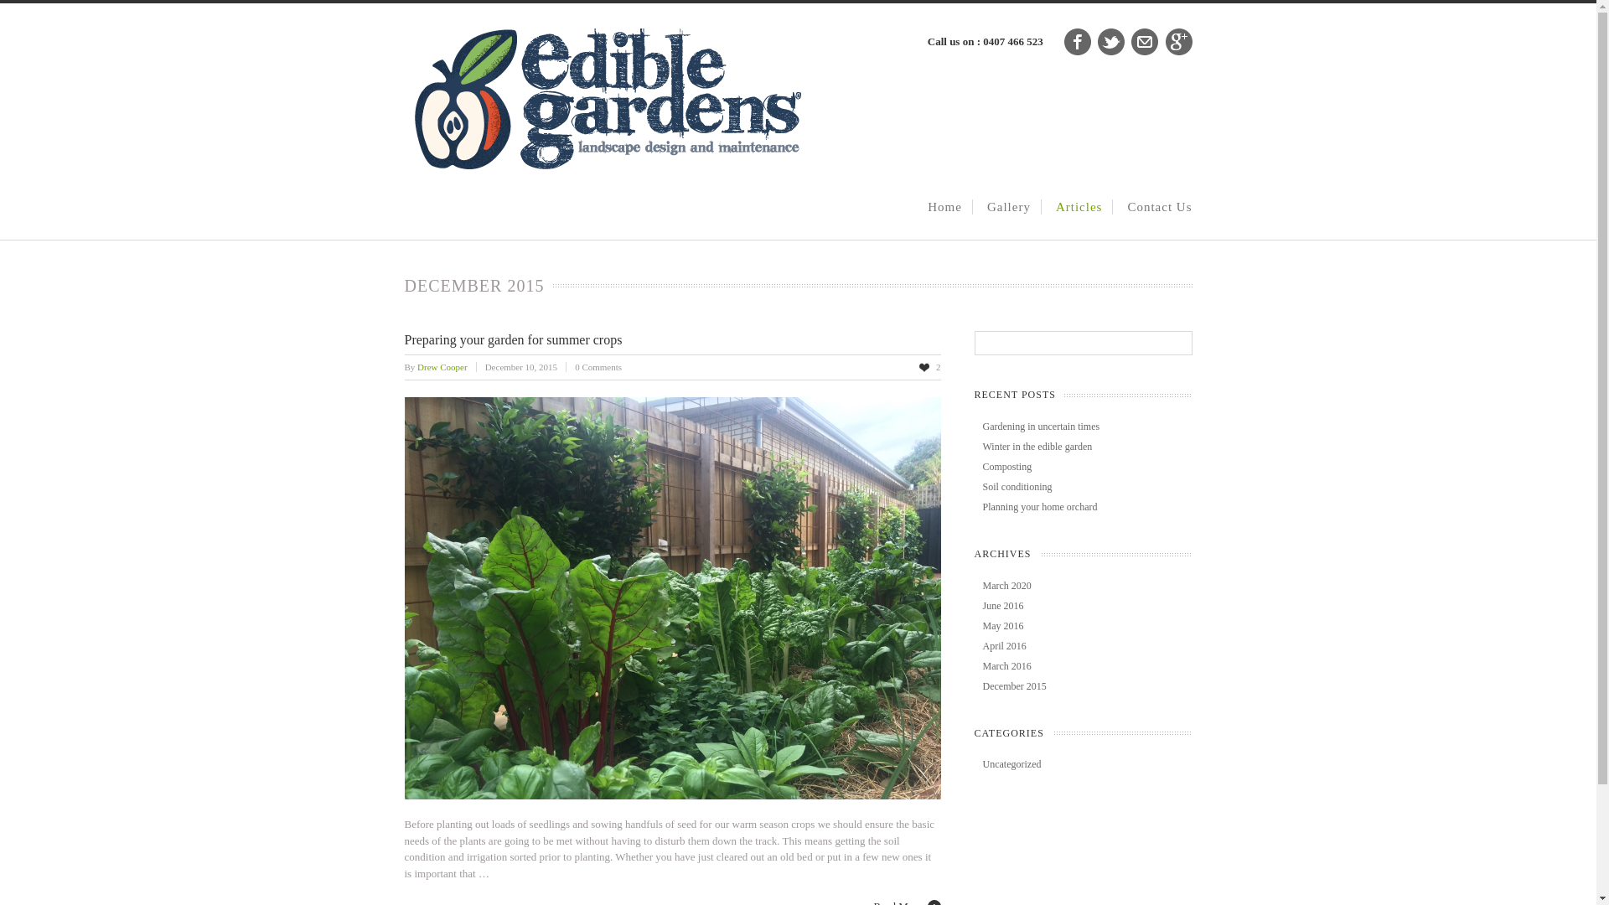 The height and width of the screenshot is (905, 1609). Describe the element at coordinates (1160, 207) in the screenshot. I see `Contact Us` at that location.